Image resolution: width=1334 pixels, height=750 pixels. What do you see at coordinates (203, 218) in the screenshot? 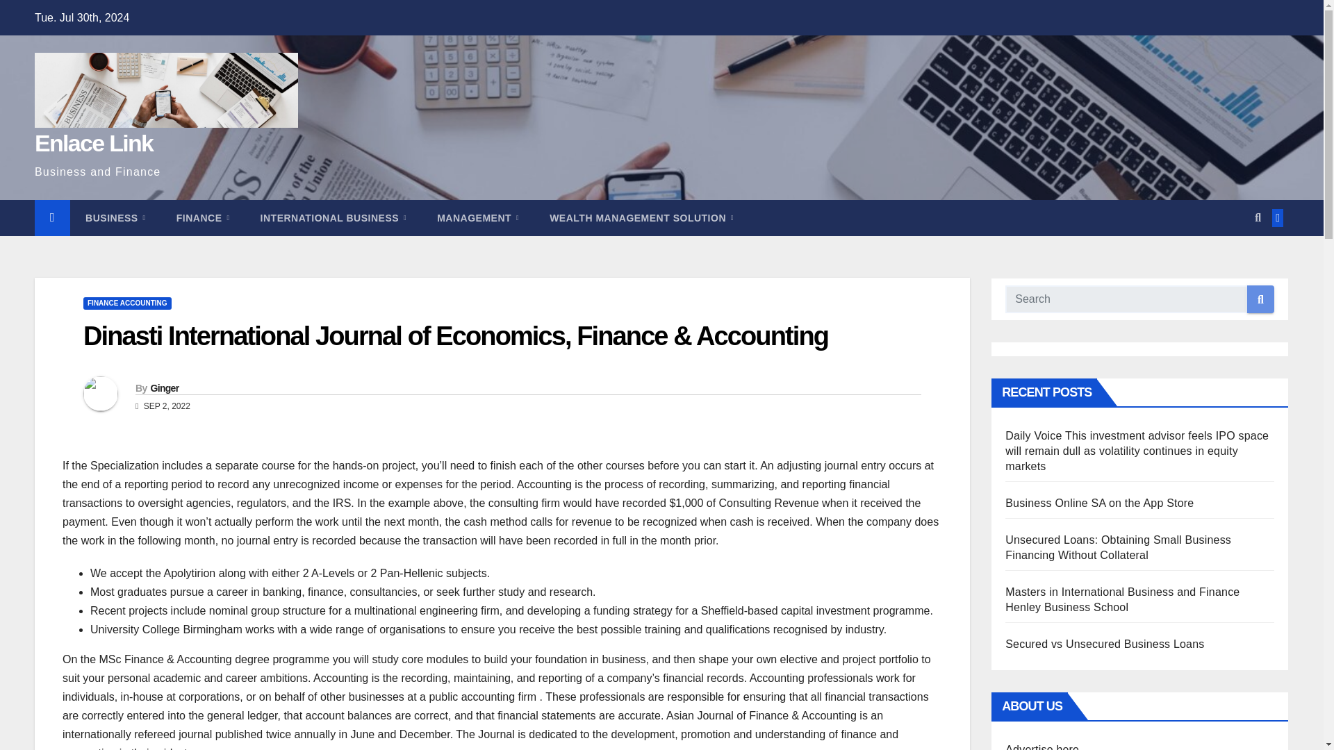
I see `FINANCE` at bounding box center [203, 218].